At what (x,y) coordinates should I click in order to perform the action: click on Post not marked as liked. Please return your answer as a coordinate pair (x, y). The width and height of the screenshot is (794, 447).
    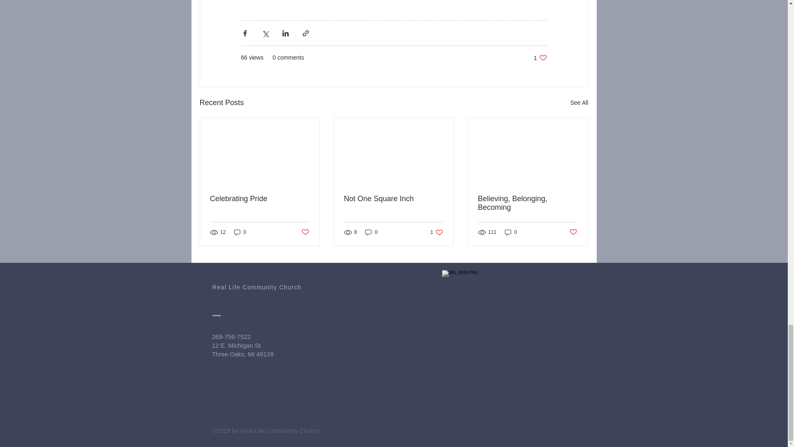
    Looking at the image, I should click on (304, 232).